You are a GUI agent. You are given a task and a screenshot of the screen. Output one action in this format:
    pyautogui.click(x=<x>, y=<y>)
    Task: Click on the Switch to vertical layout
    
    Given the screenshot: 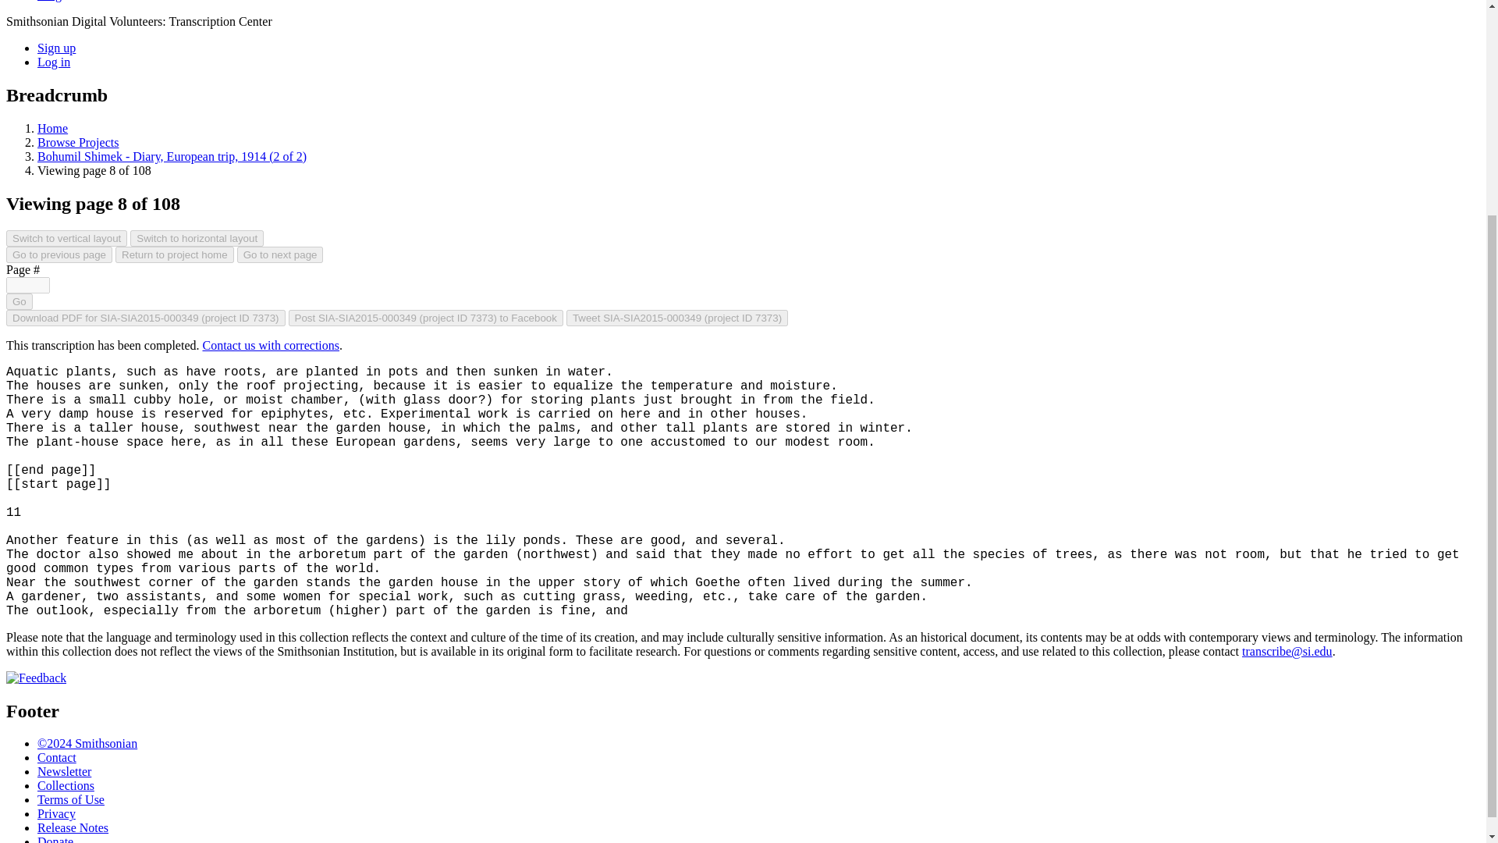 What is the action you would take?
    pyautogui.click(x=66, y=238)
    